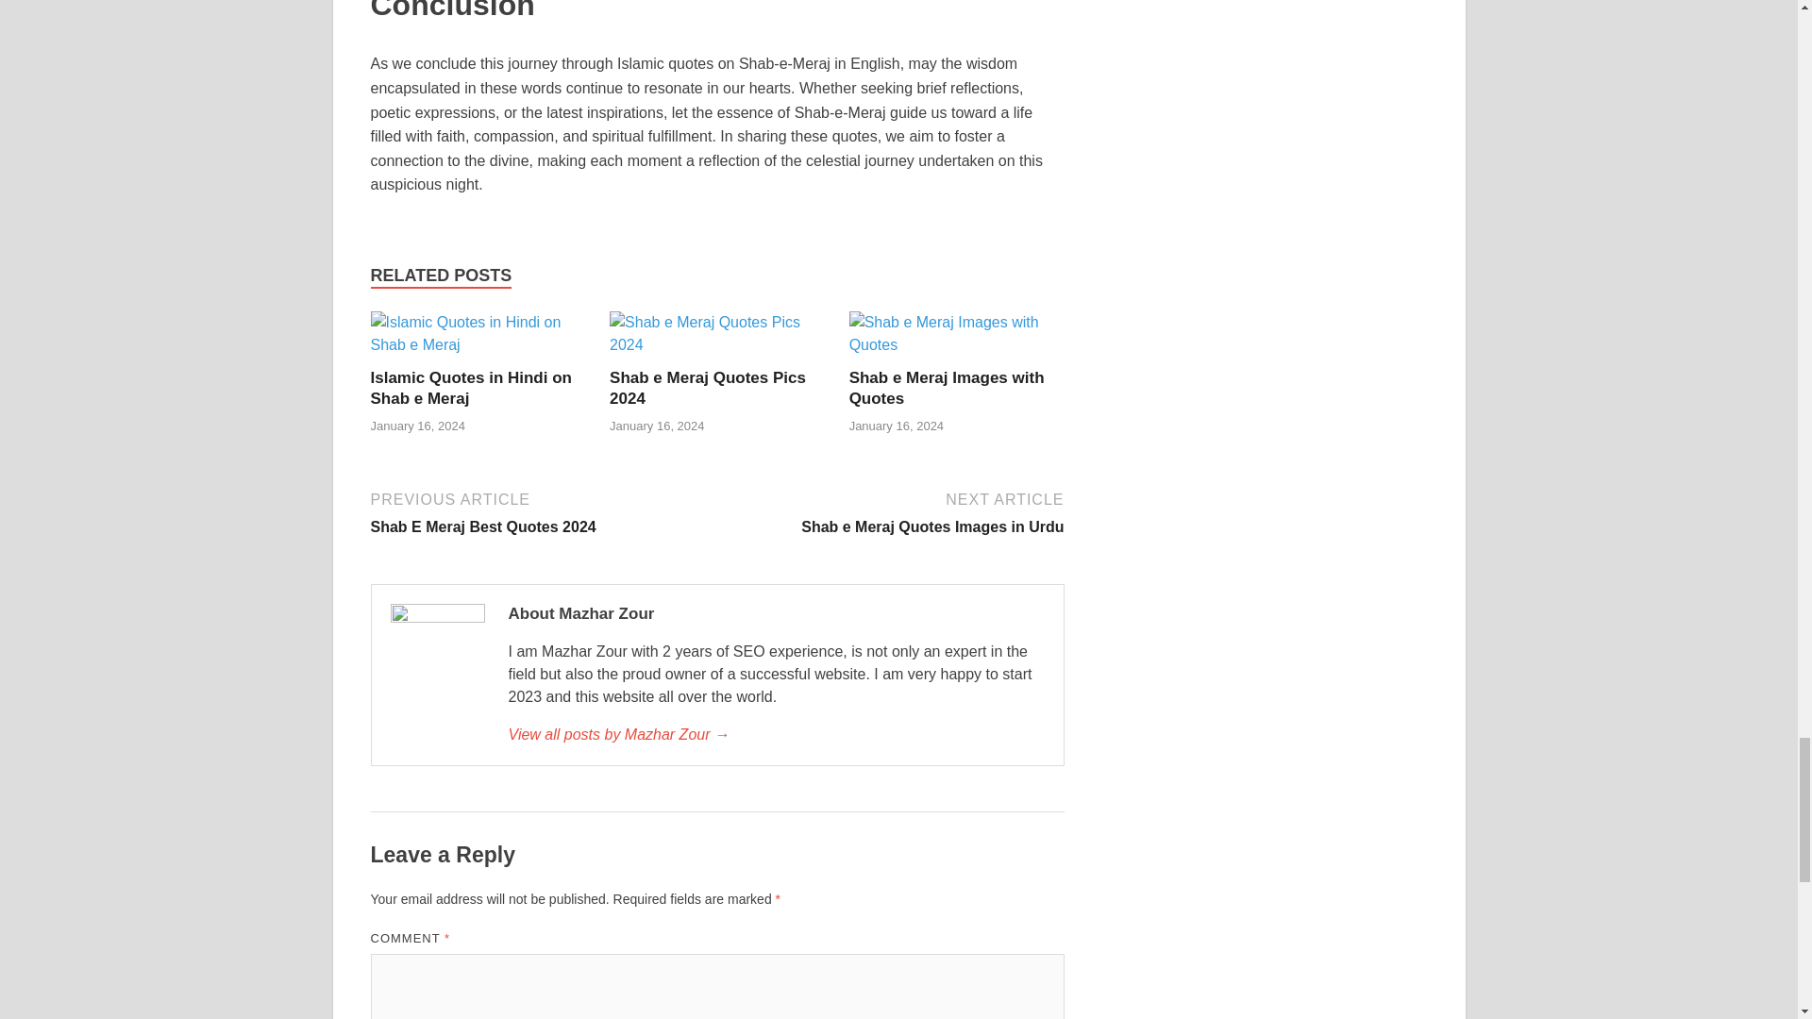 Image resolution: width=1812 pixels, height=1019 pixels. Describe the element at coordinates (708, 387) in the screenshot. I see `Shab e Meraj Quotes Pics 2024` at that location.